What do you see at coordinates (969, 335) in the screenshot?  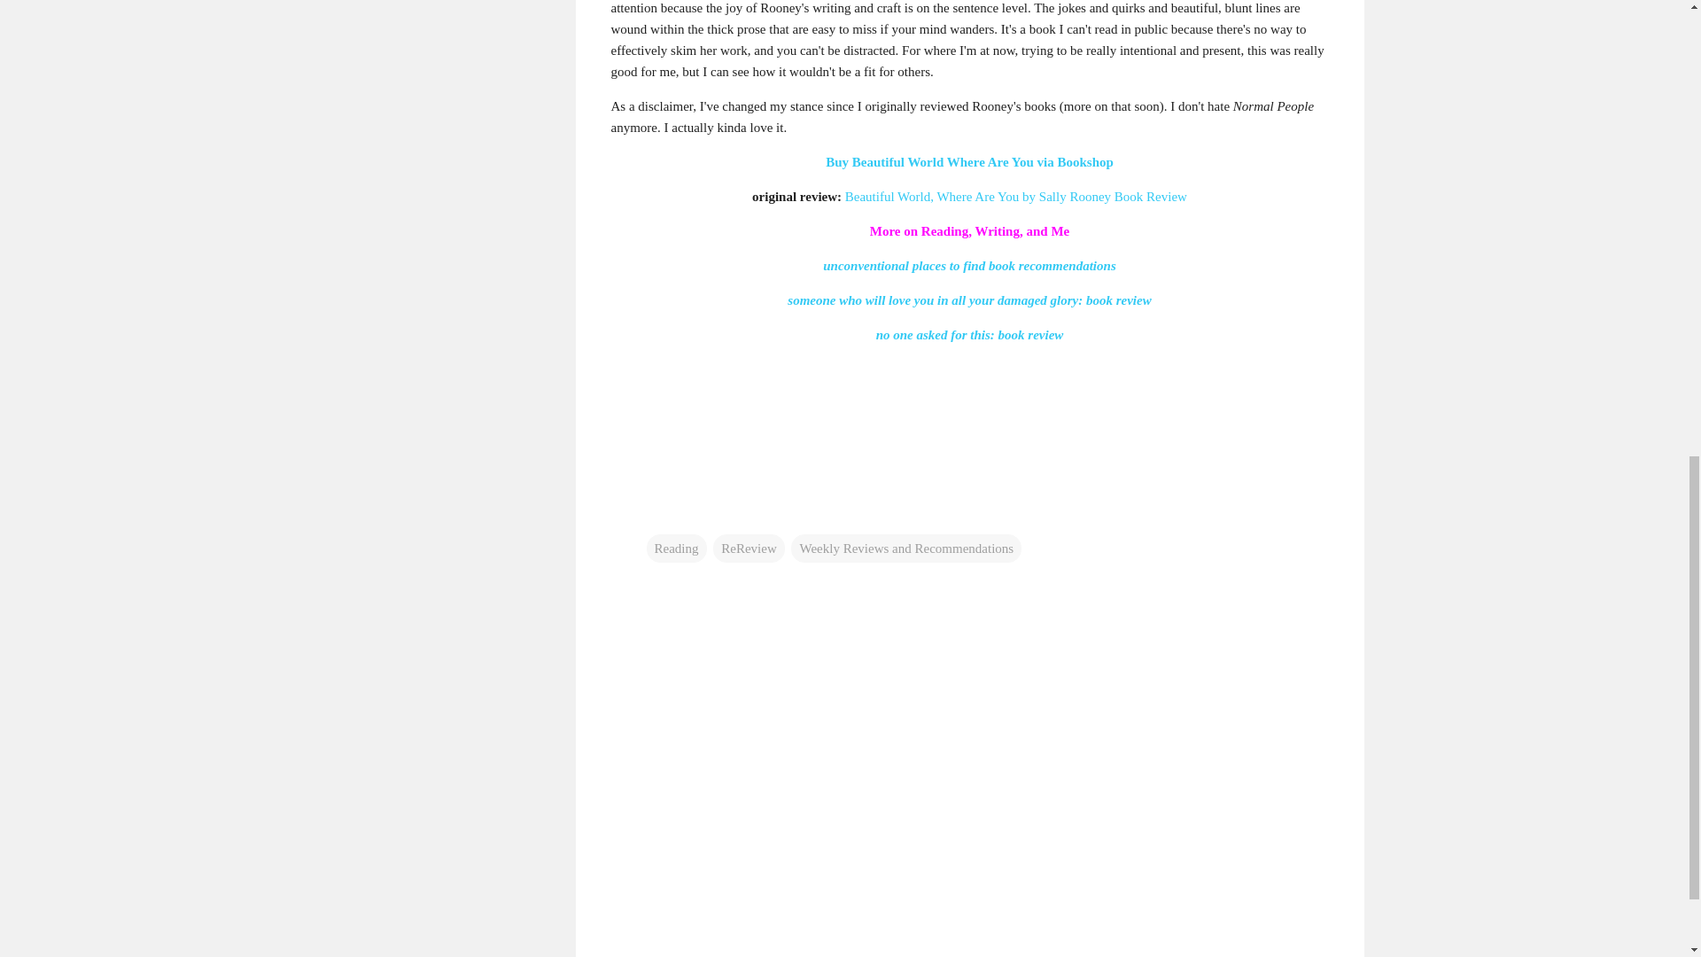 I see `no one asked for this: book review` at bounding box center [969, 335].